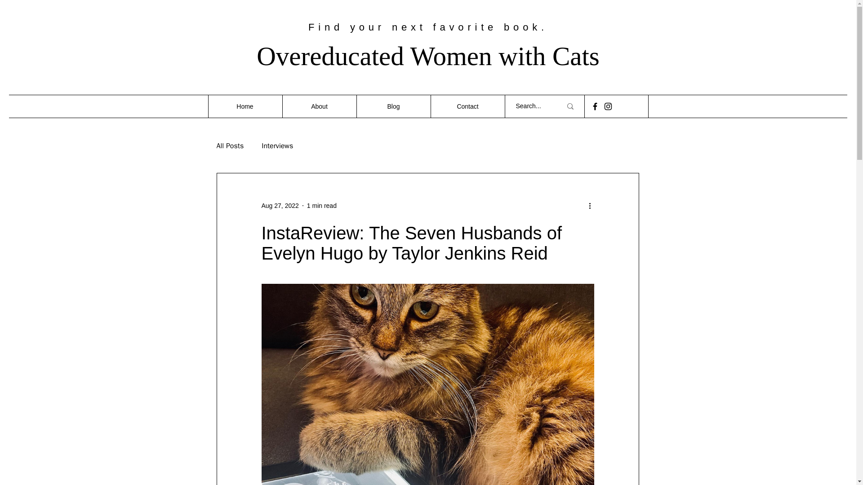 The height and width of the screenshot is (485, 863). Describe the element at coordinates (467, 106) in the screenshot. I see `Contact` at that location.